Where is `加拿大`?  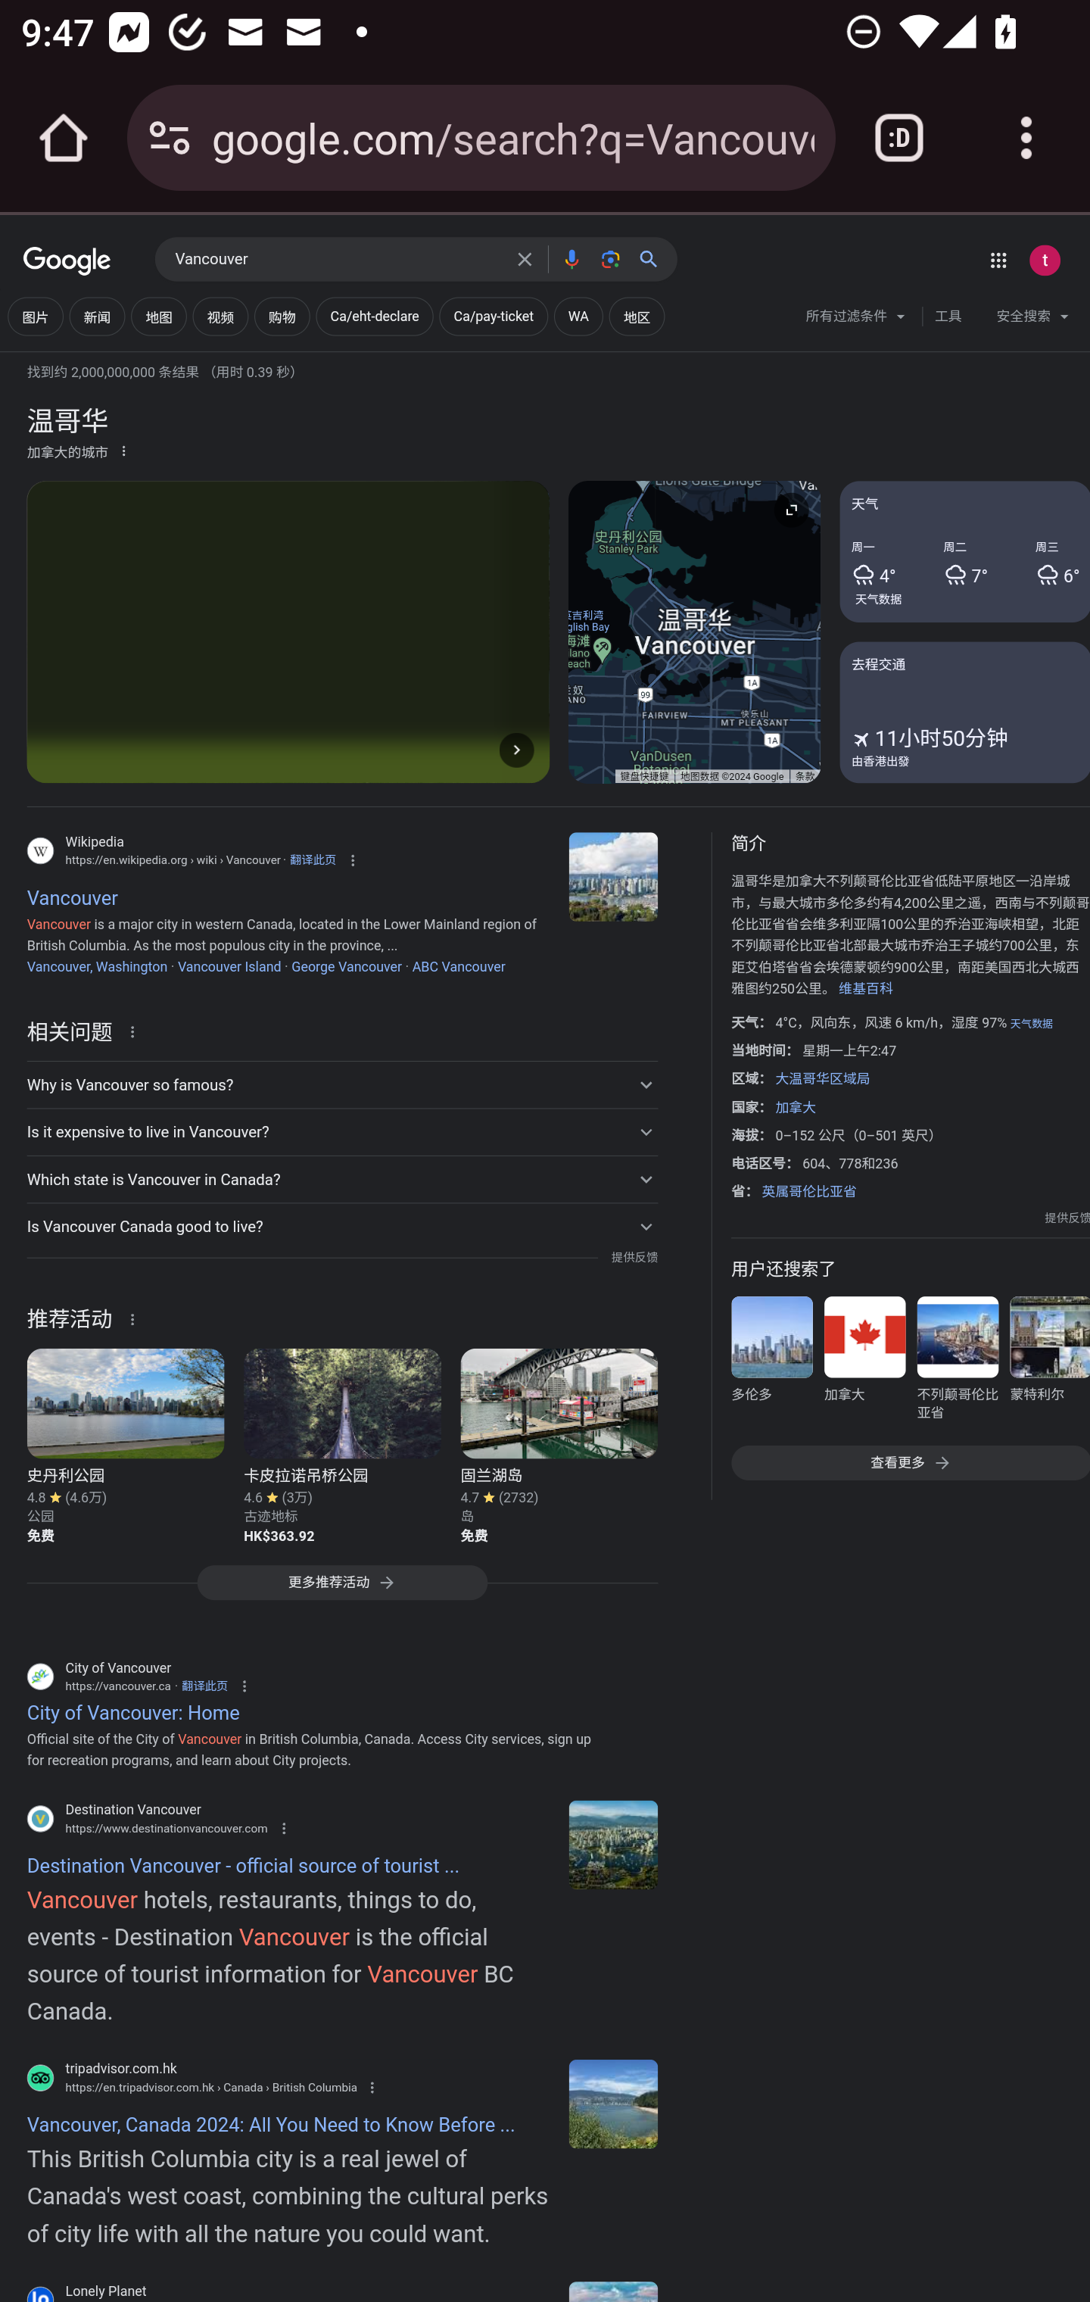
加拿大 is located at coordinates (795, 1107).